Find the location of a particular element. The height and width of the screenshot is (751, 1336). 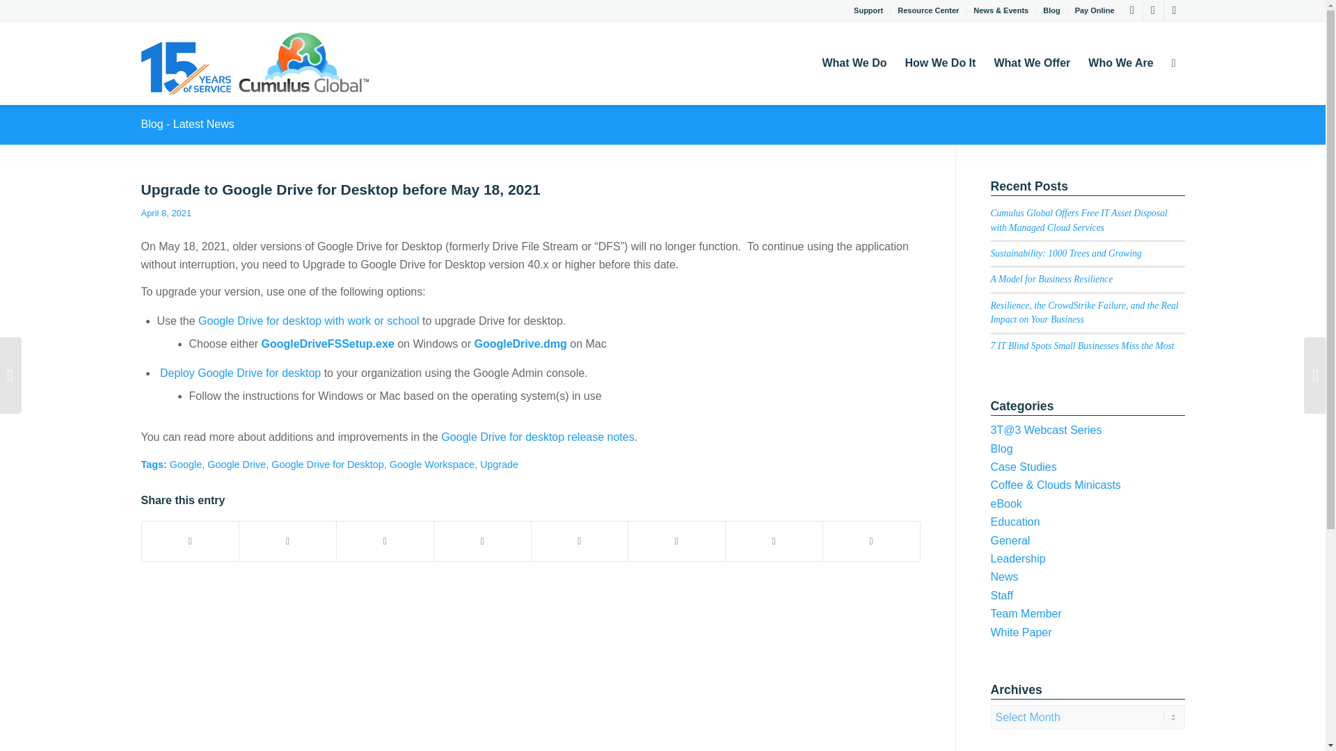

Who We Are is located at coordinates (1120, 63).